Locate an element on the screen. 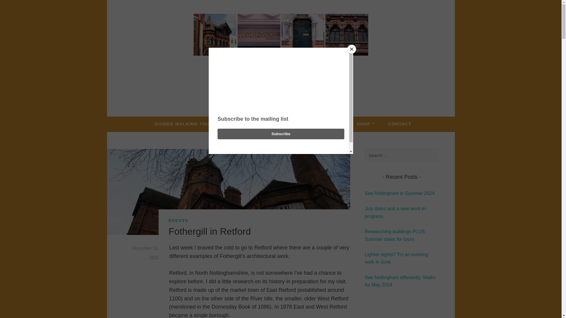  ABOUT is located at coordinates (245, 124).